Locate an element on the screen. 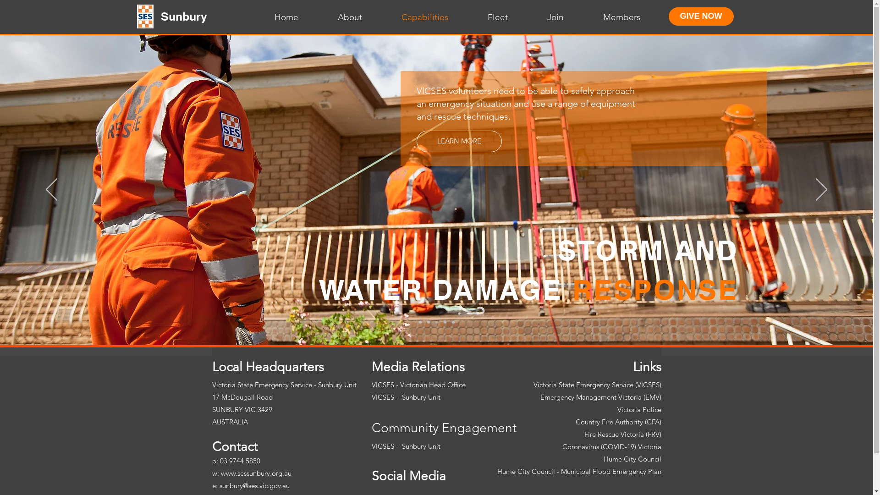  www.sessunbury.org.au is located at coordinates (256, 473).